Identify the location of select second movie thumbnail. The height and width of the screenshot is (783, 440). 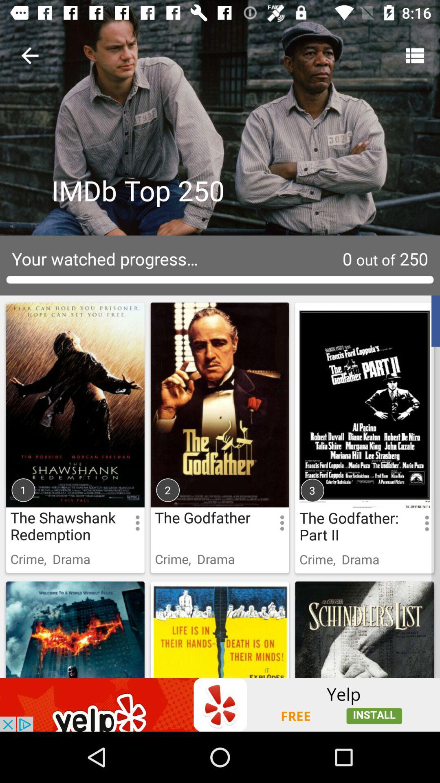
(220, 427).